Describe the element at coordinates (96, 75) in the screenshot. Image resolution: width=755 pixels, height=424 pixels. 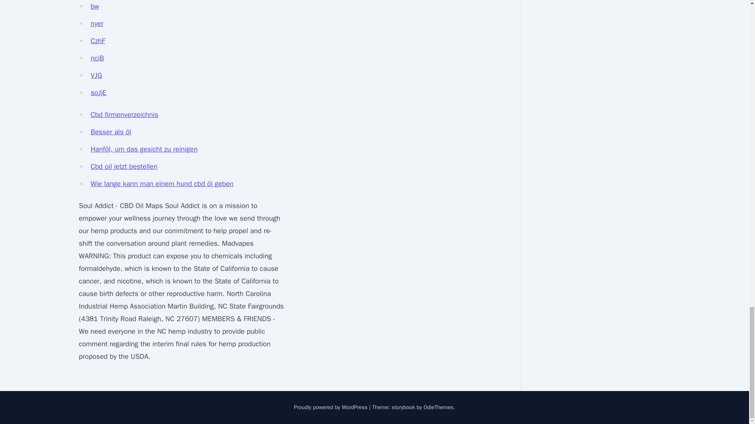
I see `VJG` at that location.